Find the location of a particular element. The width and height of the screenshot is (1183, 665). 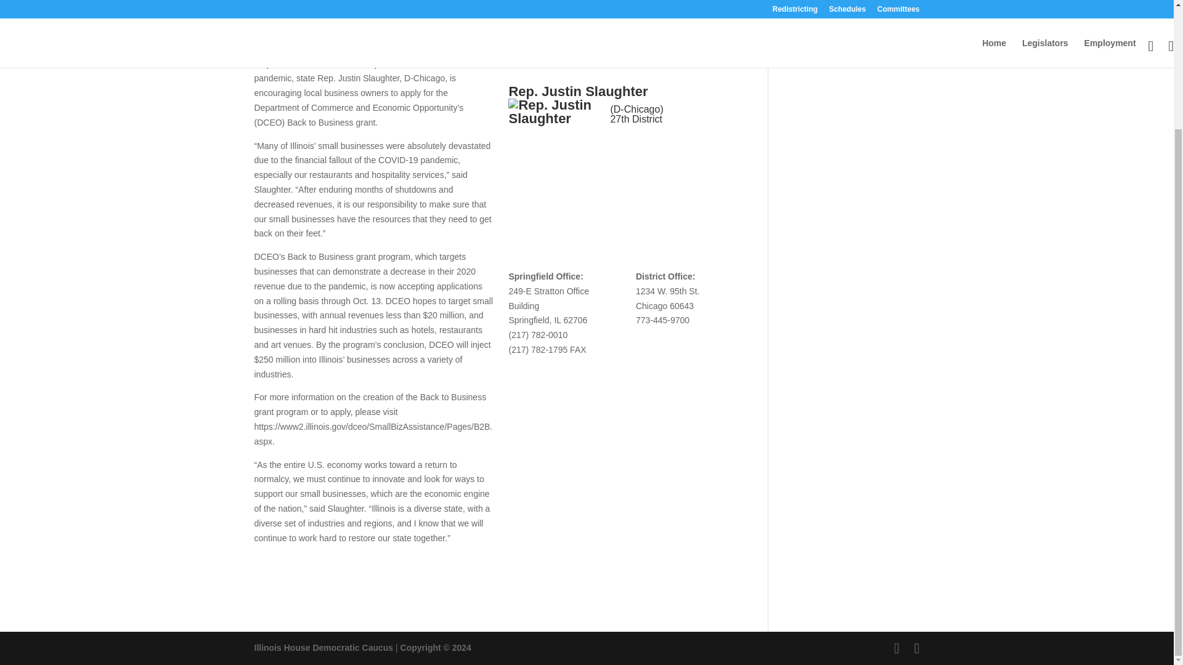

IL House Democrats is located at coordinates (323, 648).